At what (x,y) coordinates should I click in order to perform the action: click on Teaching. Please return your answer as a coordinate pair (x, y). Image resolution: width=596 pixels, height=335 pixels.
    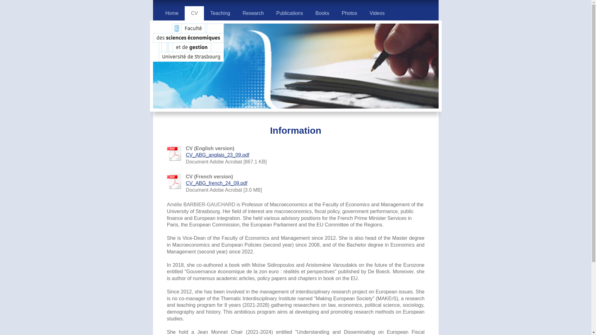
    Looking at the image, I should click on (220, 13).